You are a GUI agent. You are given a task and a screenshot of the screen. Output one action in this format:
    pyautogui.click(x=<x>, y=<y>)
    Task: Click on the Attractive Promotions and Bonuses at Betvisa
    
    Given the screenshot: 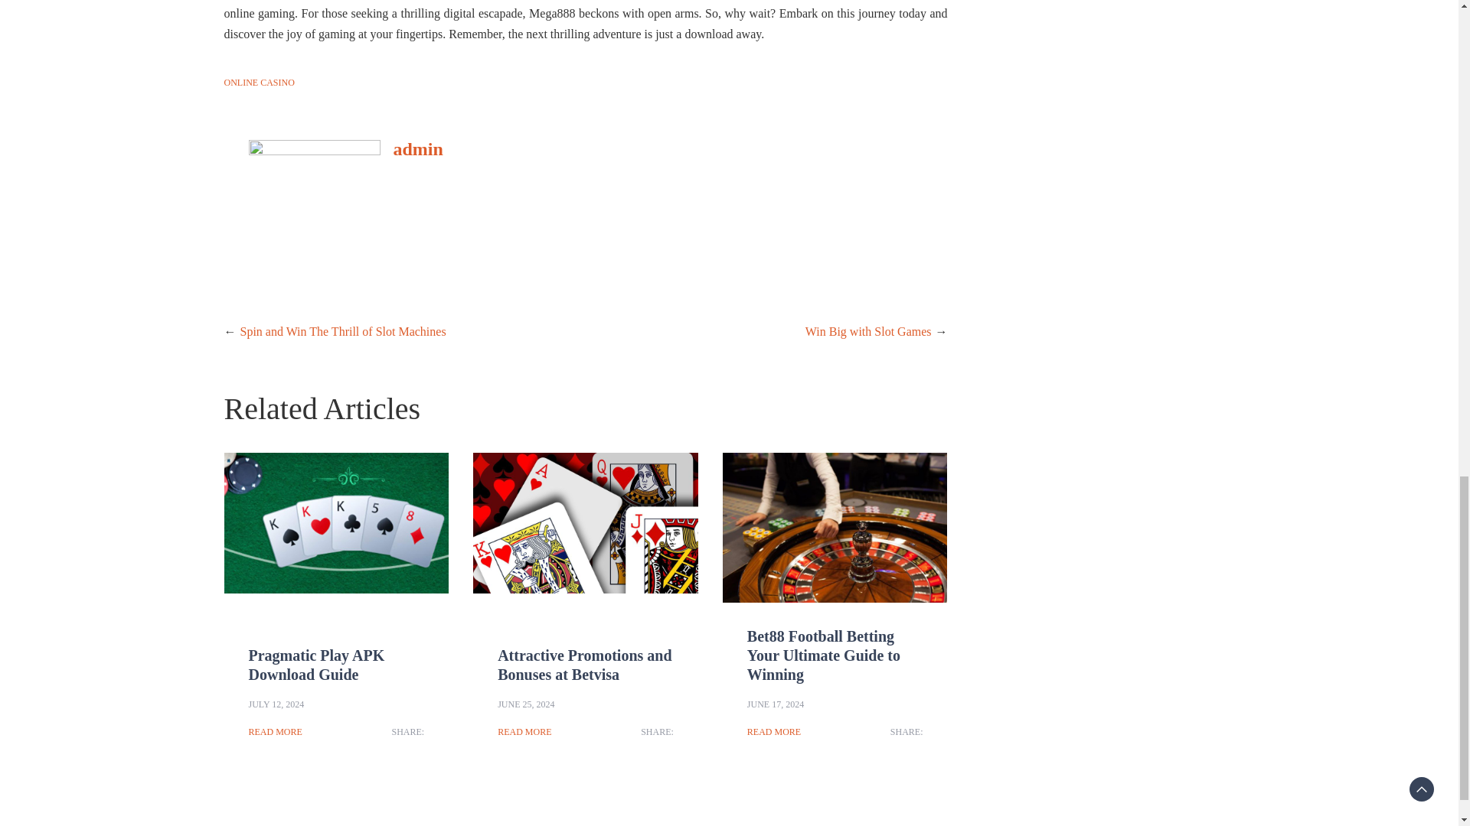 What is the action you would take?
    pyautogui.click(x=585, y=665)
    